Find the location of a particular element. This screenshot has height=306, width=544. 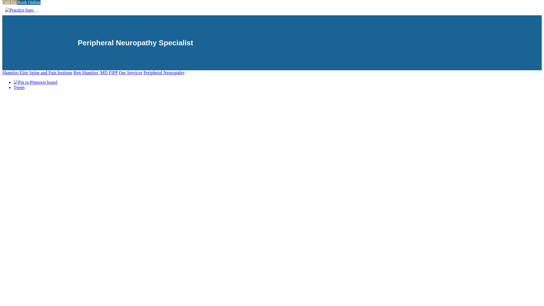

Ben Shamloo, MD FIPP is located at coordinates (96, 73).